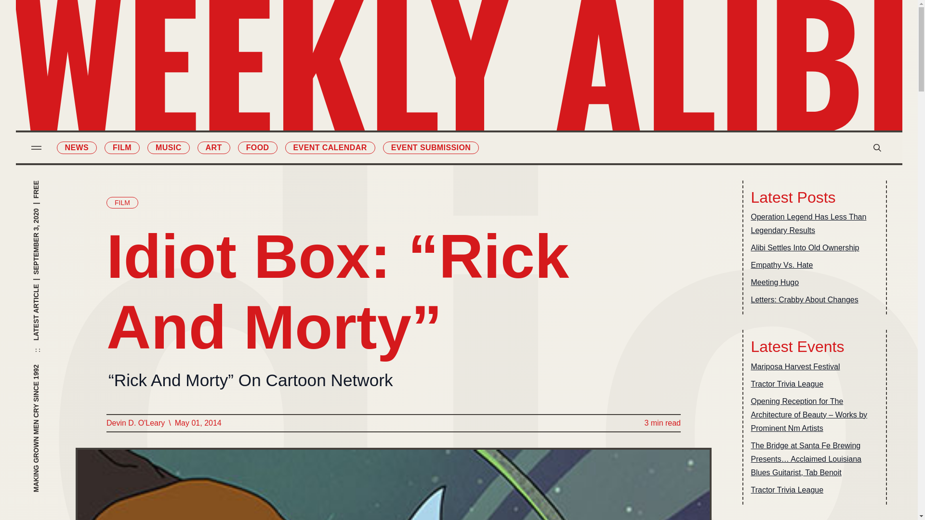  What do you see at coordinates (214, 147) in the screenshot?
I see `ART` at bounding box center [214, 147].